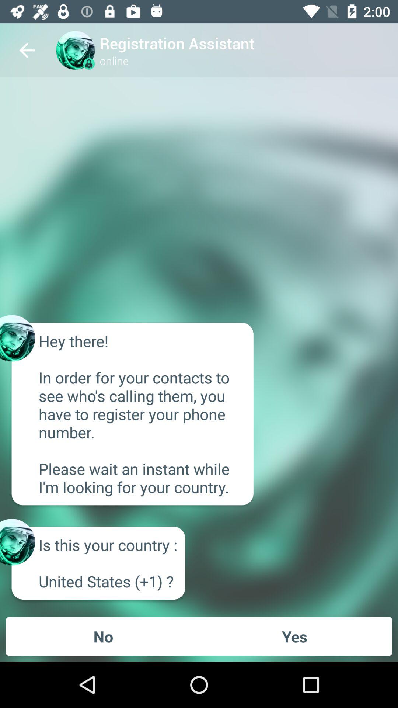 This screenshot has height=708, width=398. Describe the element at coordinates (103, 636) in the screenshot. I see `tap no` at that location.